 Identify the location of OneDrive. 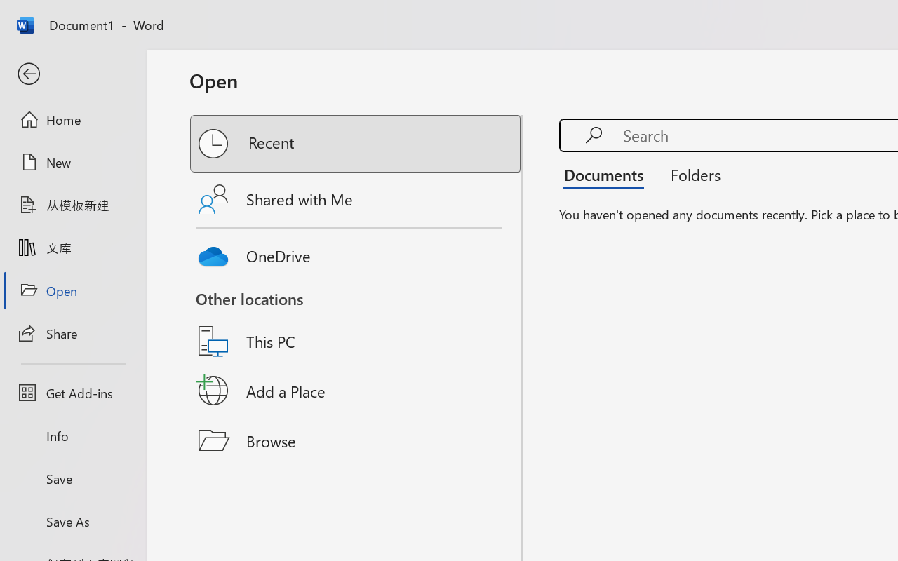
(356, 252).